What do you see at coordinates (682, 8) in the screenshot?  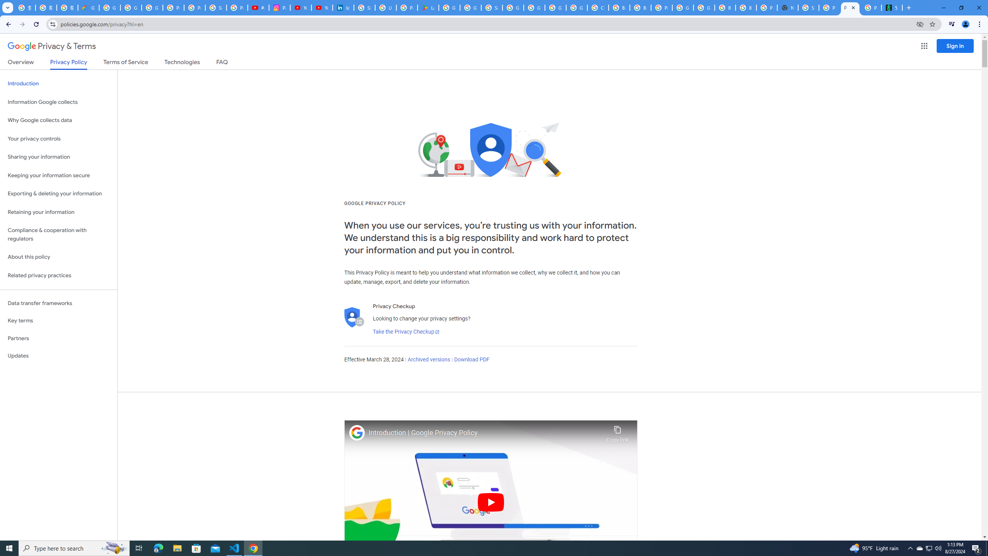 I see `Google Cloud Platform` at bounding box center [682, 8].